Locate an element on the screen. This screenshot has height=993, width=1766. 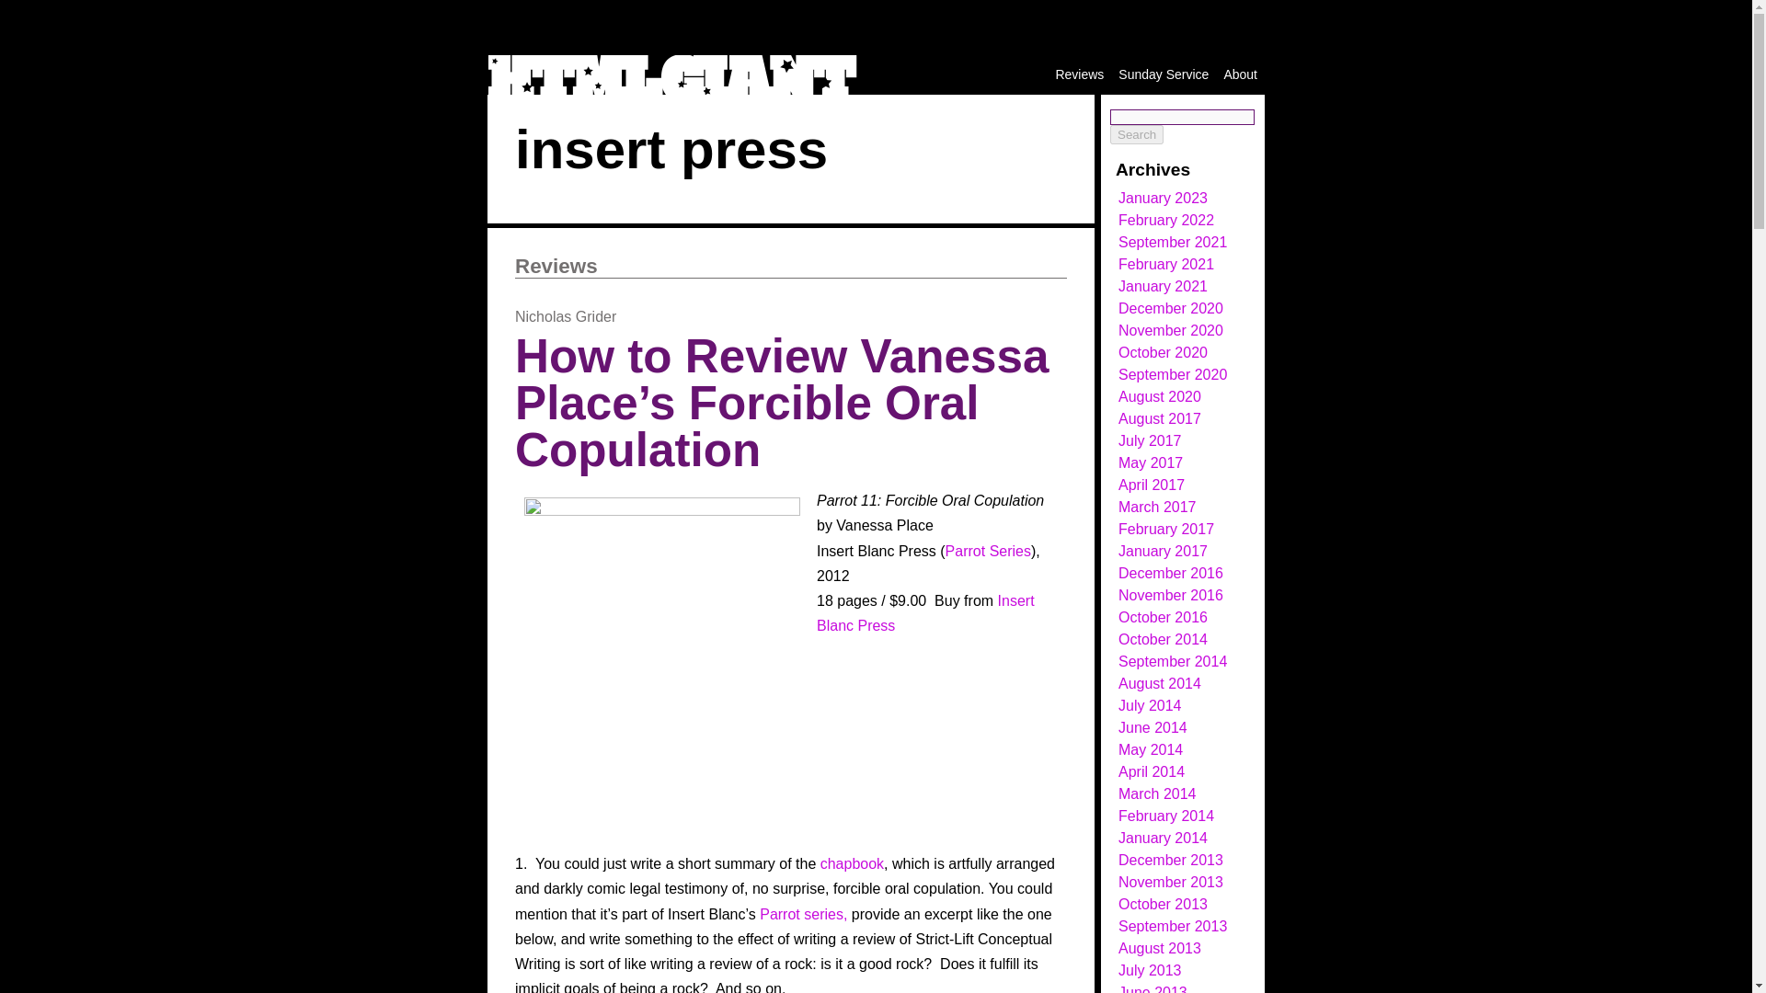
Reviews is located at coordinates (1079, 74).